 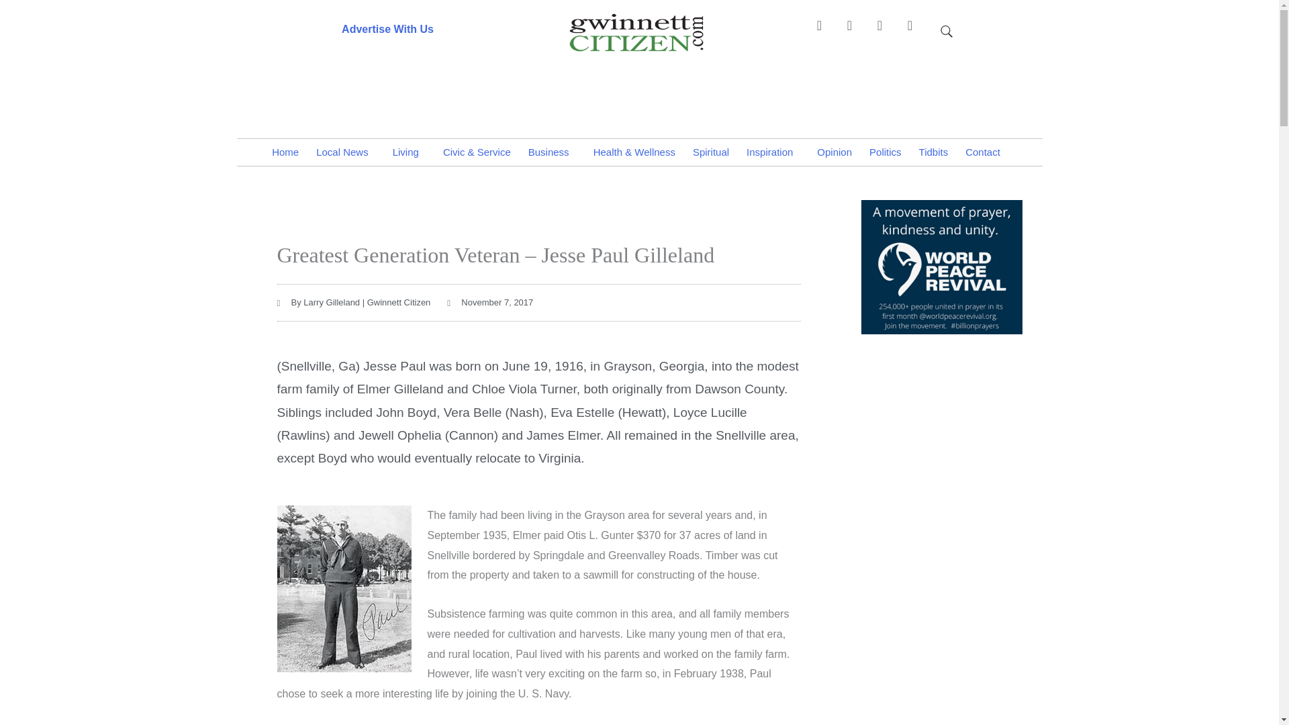 I want to click on Advertisement, so click(x=638, y=89).